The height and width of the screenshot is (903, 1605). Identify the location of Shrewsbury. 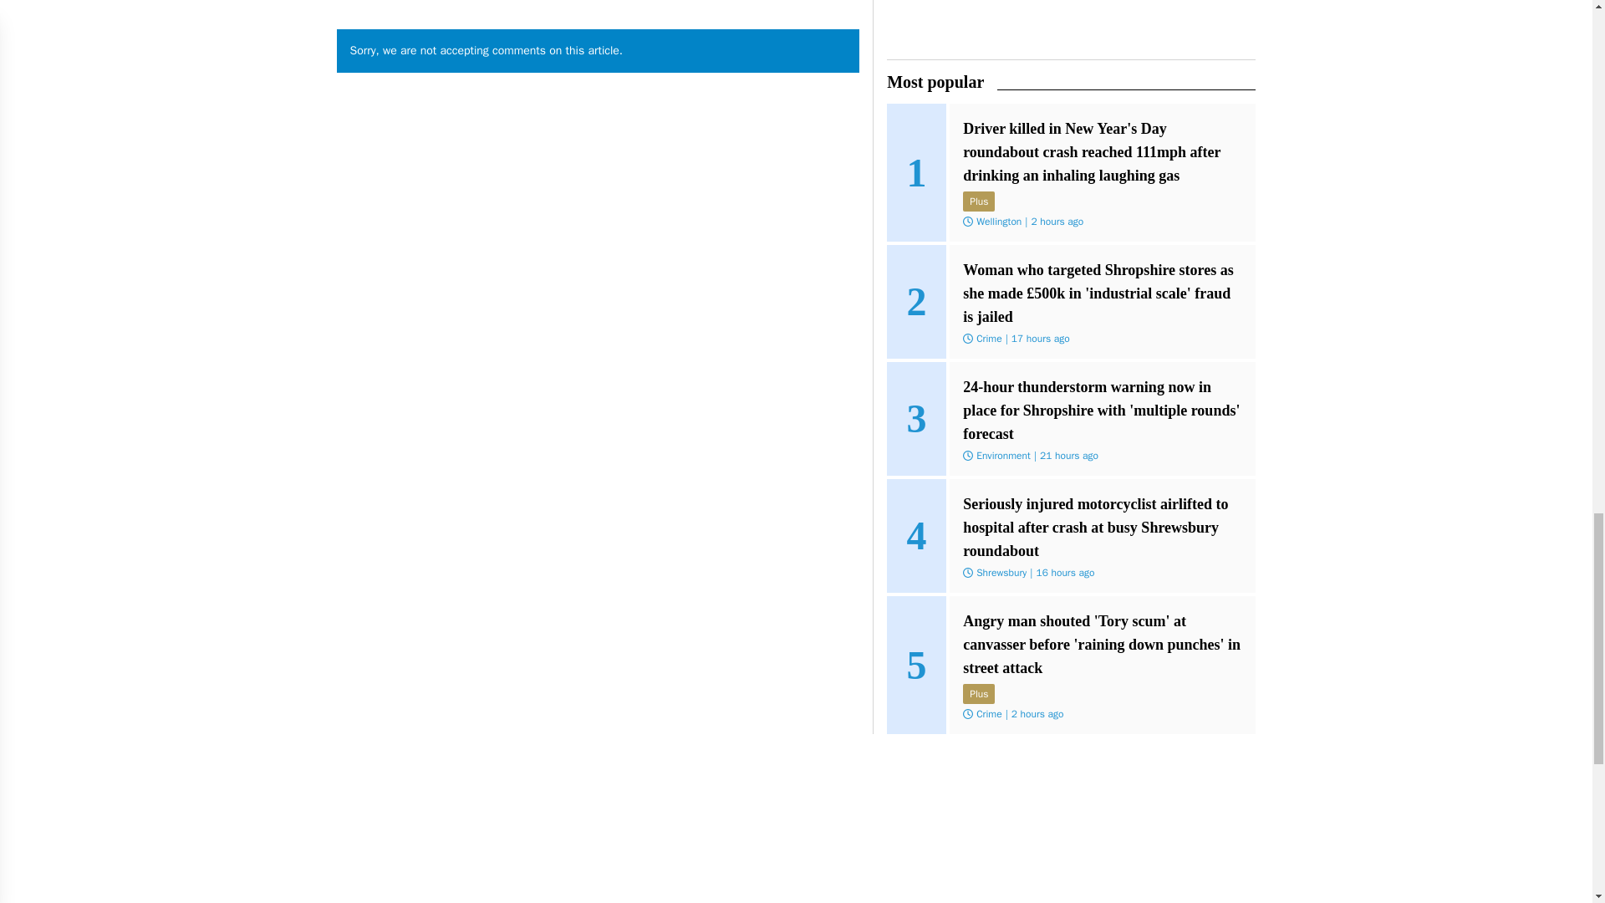
(1001, 482).